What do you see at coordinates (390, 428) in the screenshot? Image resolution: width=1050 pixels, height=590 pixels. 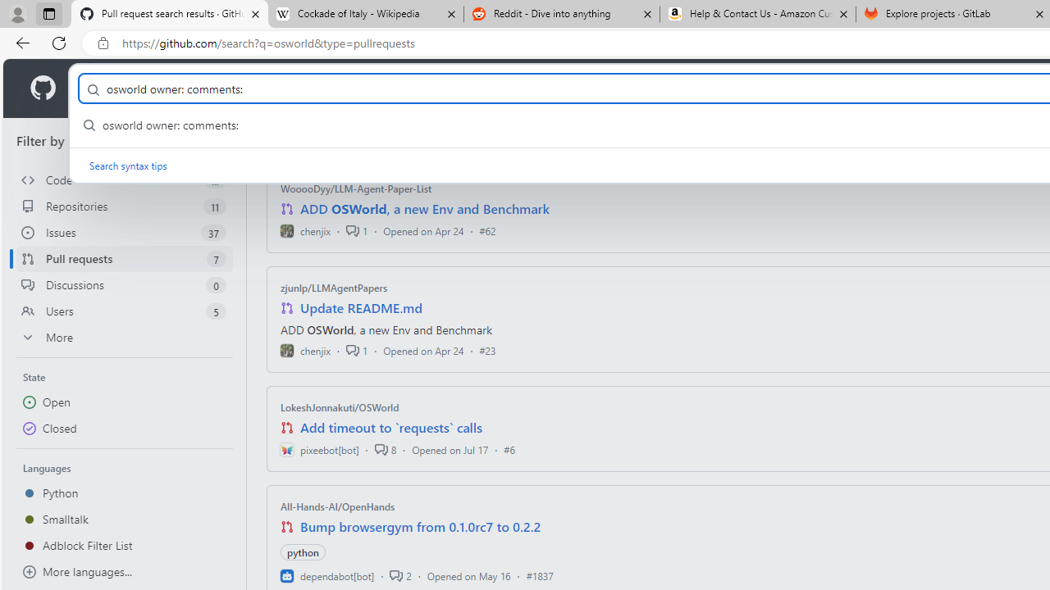 I see `Add timeout to `requests` calls` at bounding box center [390, 428].